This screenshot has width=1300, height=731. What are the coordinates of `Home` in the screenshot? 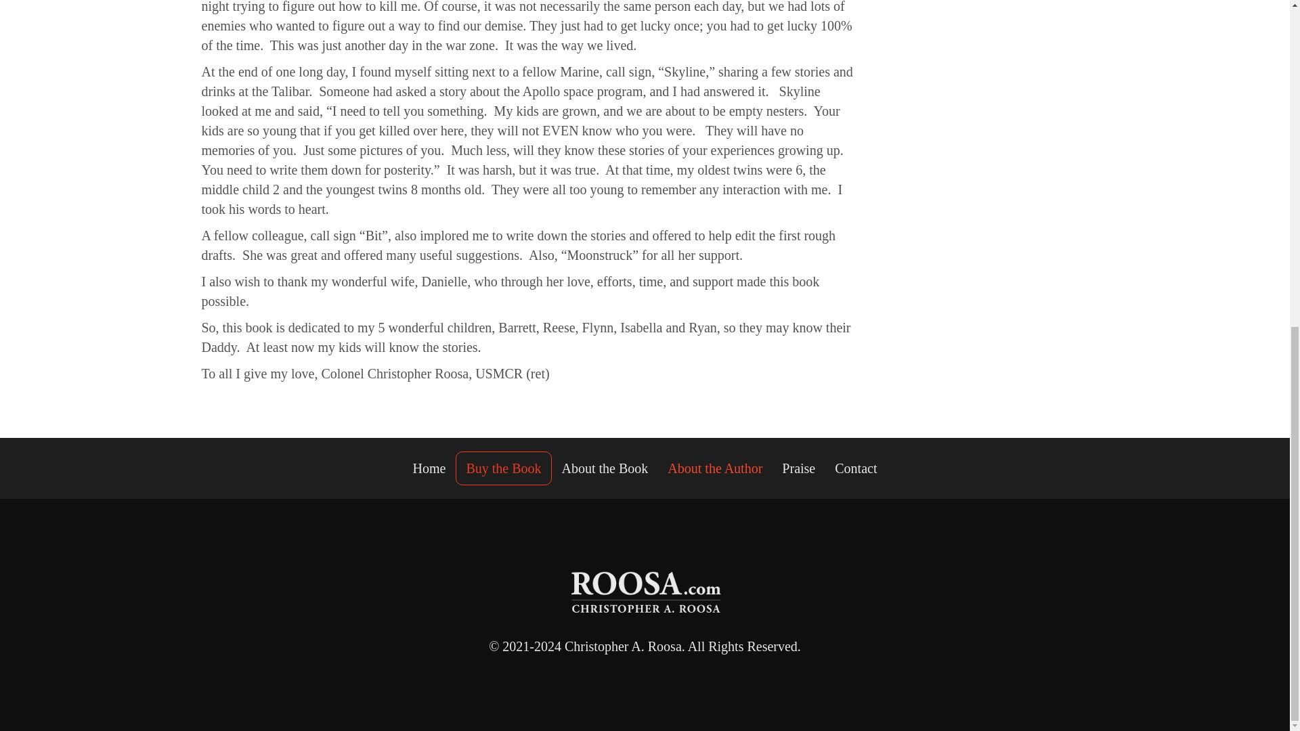 It's located at (429, 468).